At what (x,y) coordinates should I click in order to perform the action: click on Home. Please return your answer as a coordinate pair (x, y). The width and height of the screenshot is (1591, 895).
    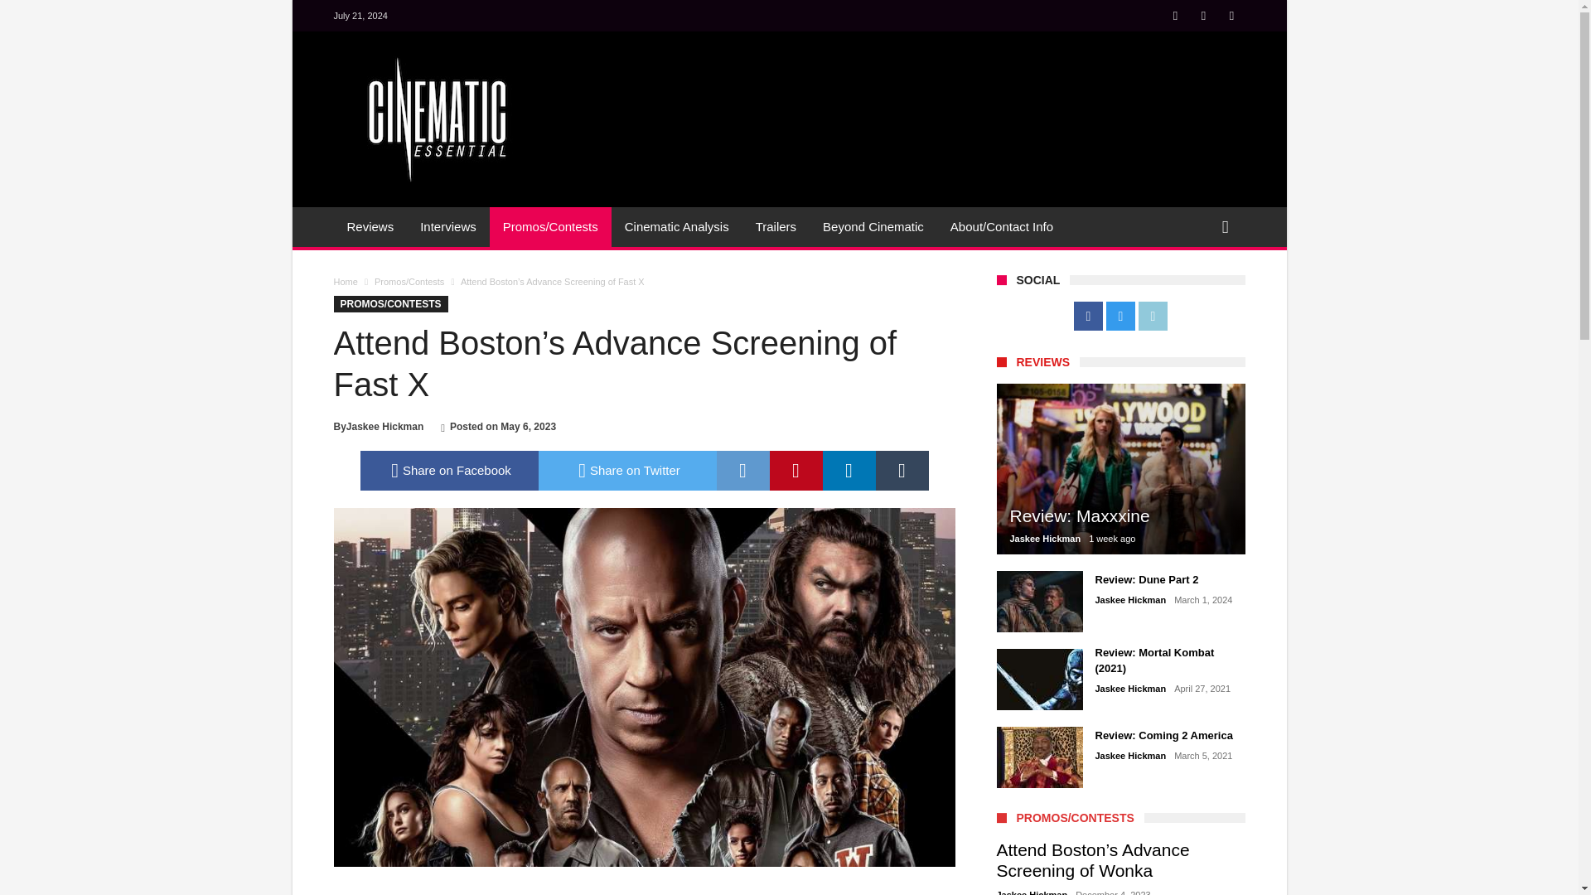
    Looking at the image, I should click on (345, 281).